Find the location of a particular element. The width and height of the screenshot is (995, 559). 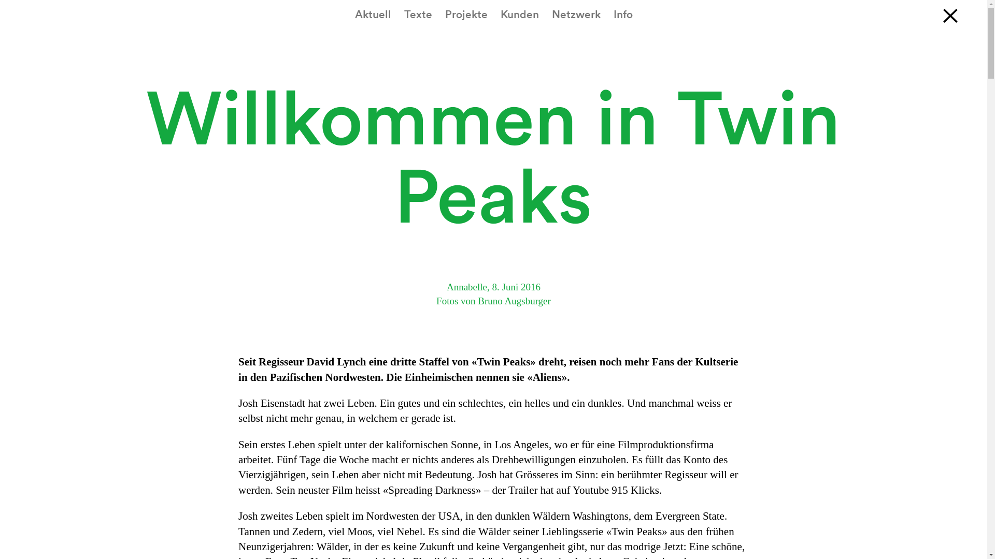

Info is located at coordinates (623, 14).